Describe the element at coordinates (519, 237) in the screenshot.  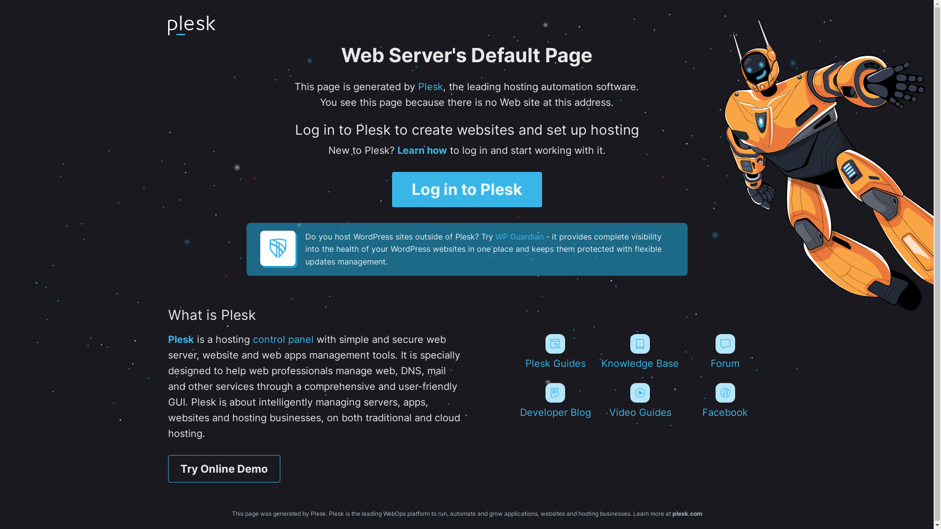
I see `WP Guardian` at that location.